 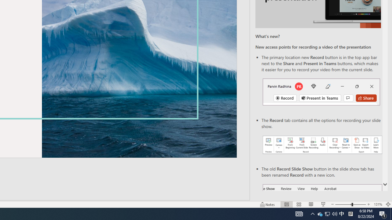 What do you see at coordinates (321, 92) in the screenshot?
I see `Record button in top bar` at bounding box center [321, 92].